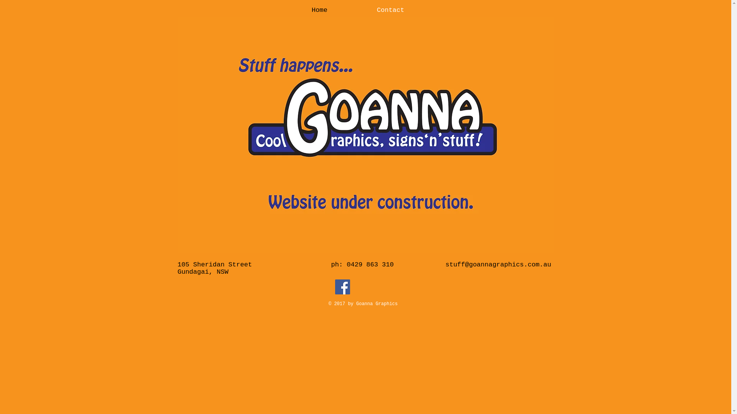 The width and height of the screenshot is (737, 414). Describe the element at coordinates (391, 9) in the screenshot. I see `Contact` at that location.